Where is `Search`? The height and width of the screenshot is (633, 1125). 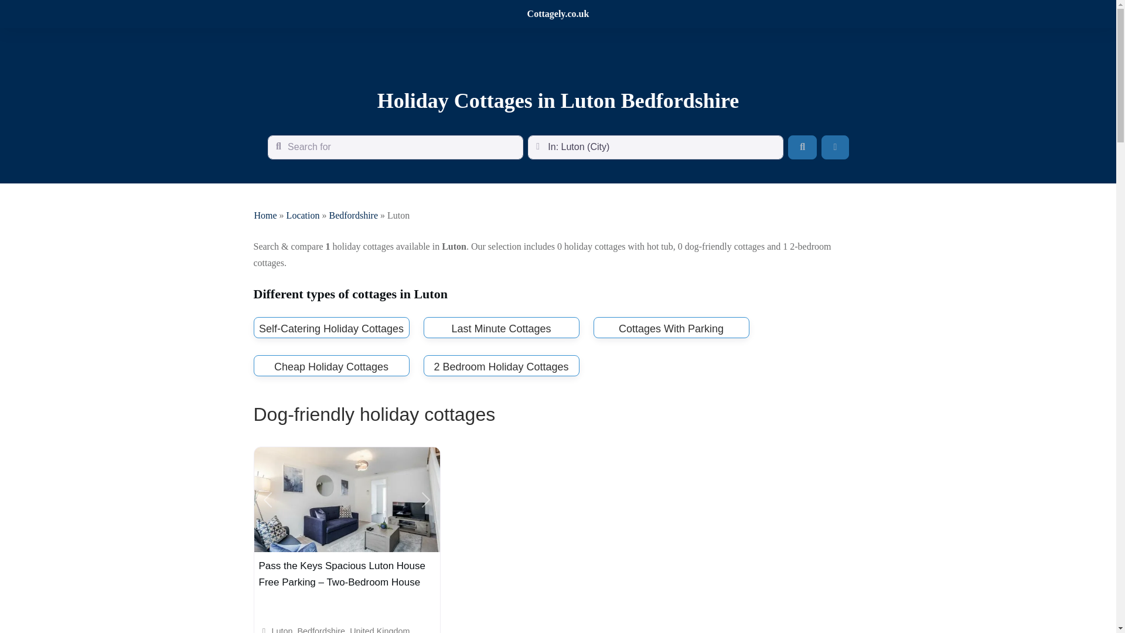 Search is located at coordinates (802, 147).